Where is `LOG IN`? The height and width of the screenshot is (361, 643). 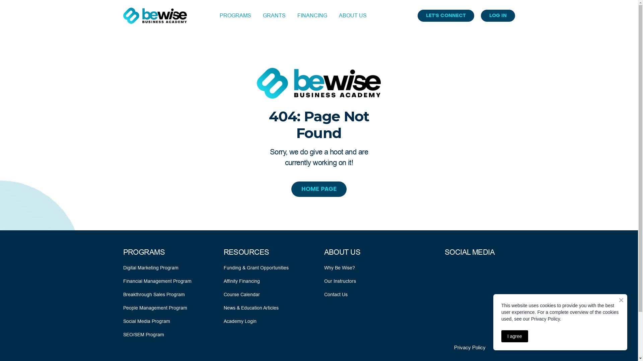 LOG IN is located at coordinates (498, 16).